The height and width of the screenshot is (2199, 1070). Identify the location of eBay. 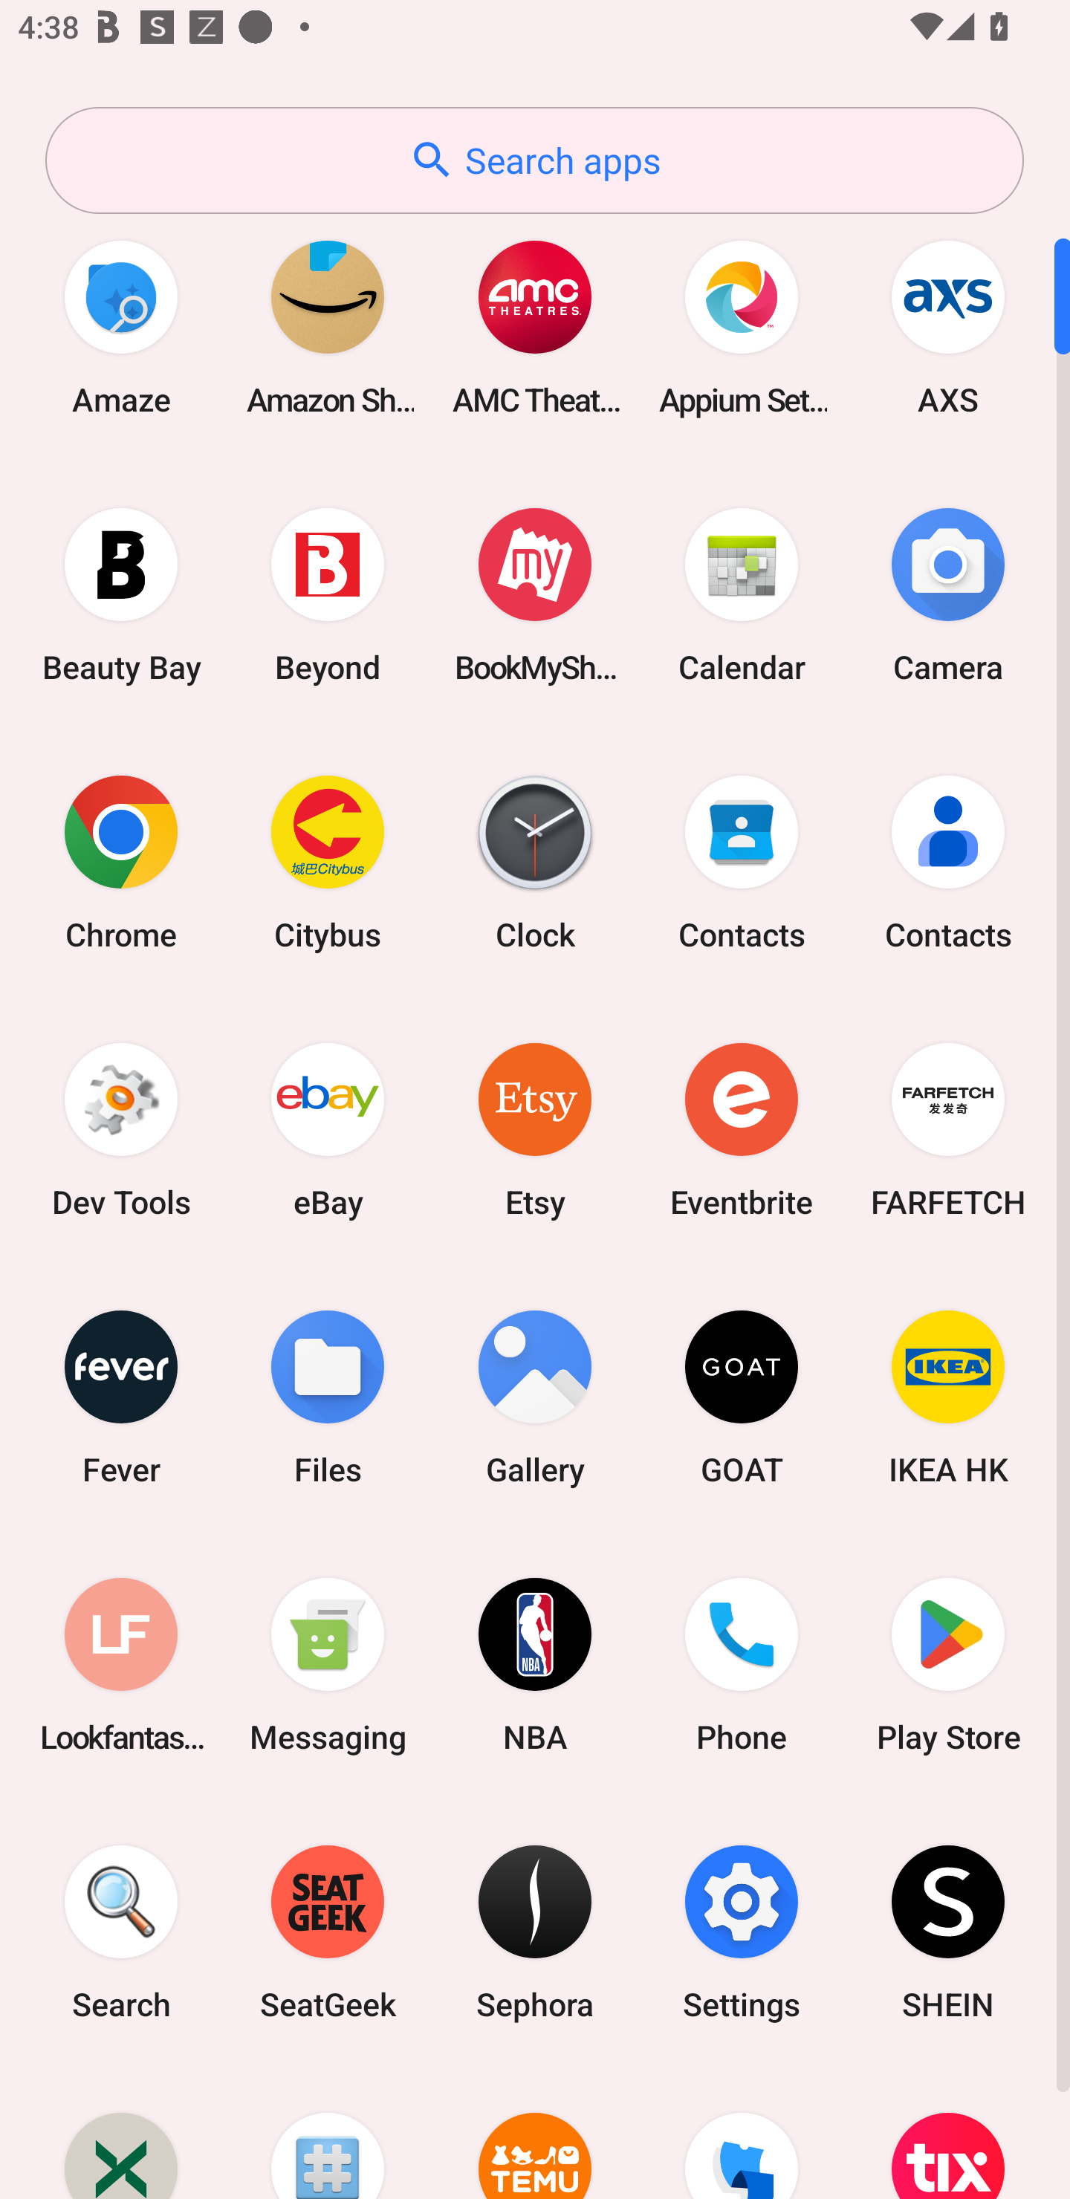
(328, 1129).